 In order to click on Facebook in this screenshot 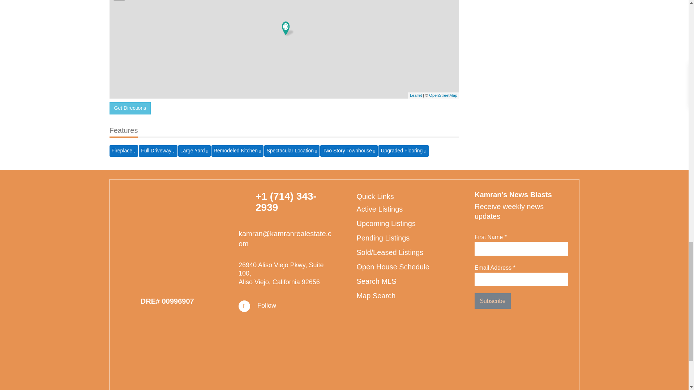, I will do `click(267, 305)`.